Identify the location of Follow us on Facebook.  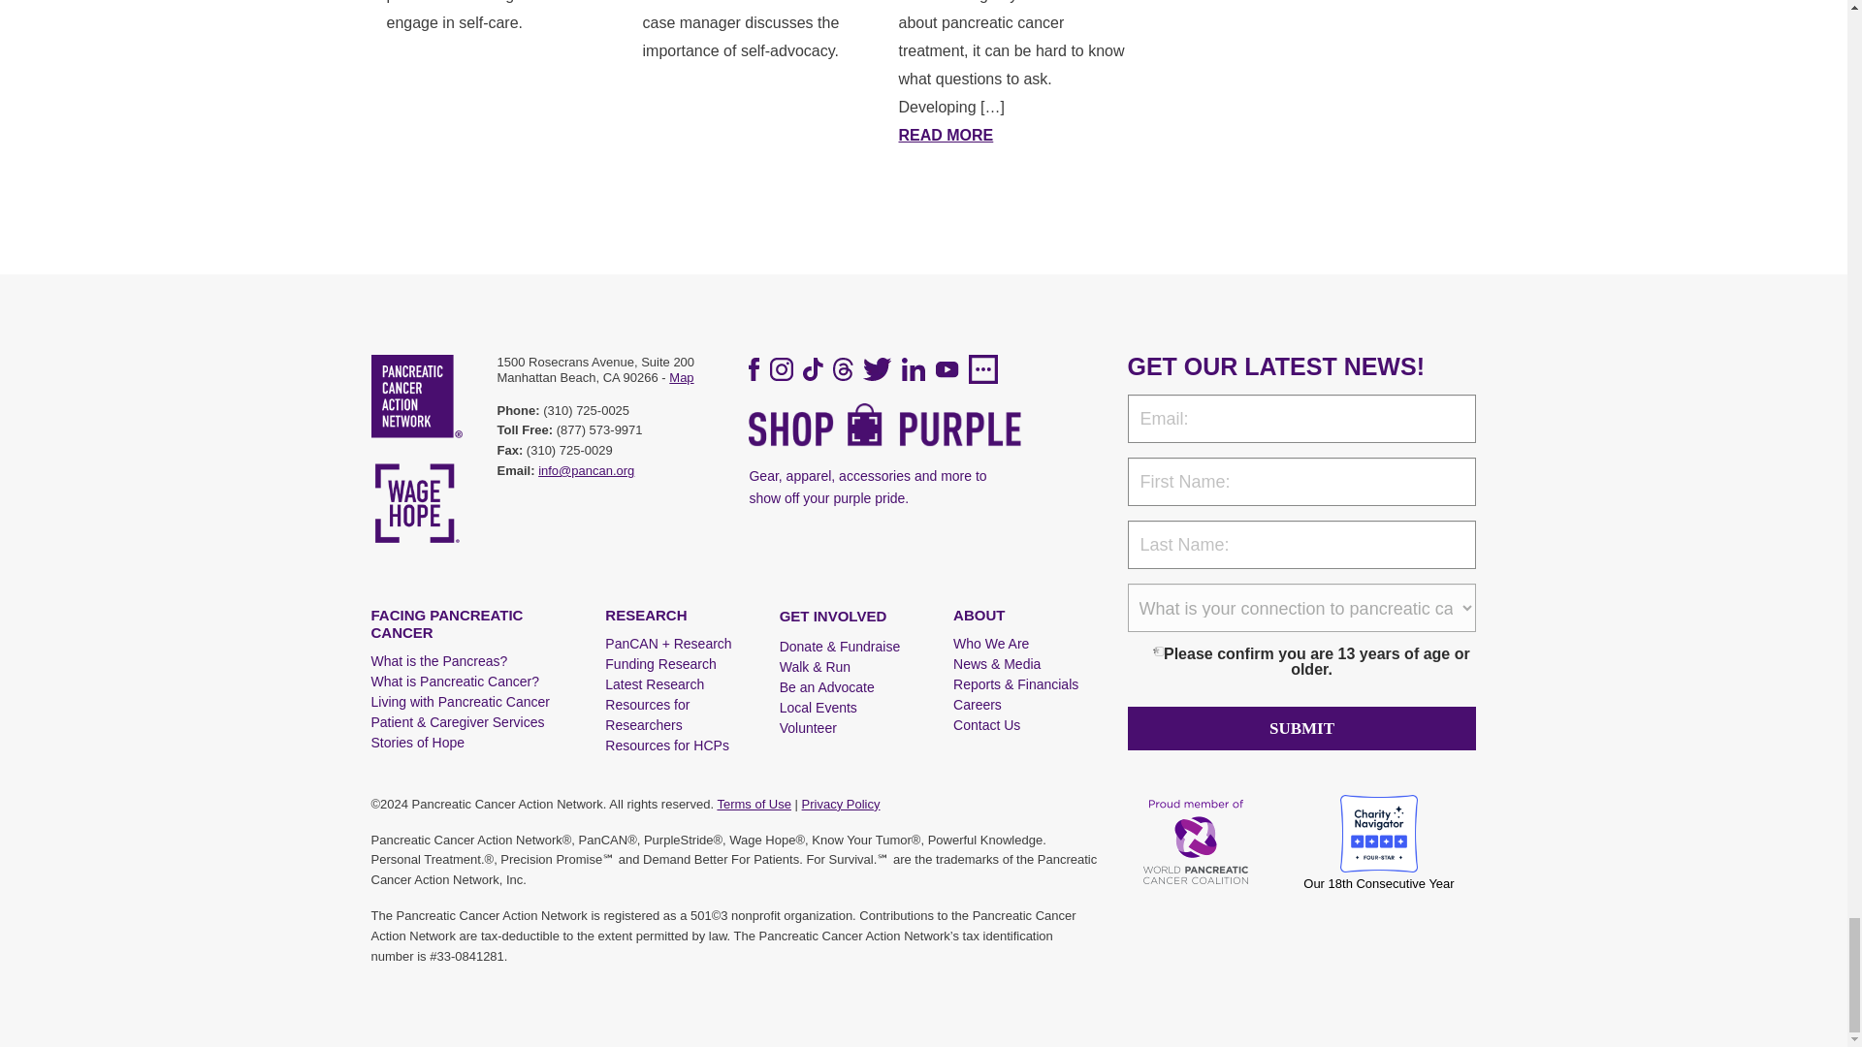
(754, 369).